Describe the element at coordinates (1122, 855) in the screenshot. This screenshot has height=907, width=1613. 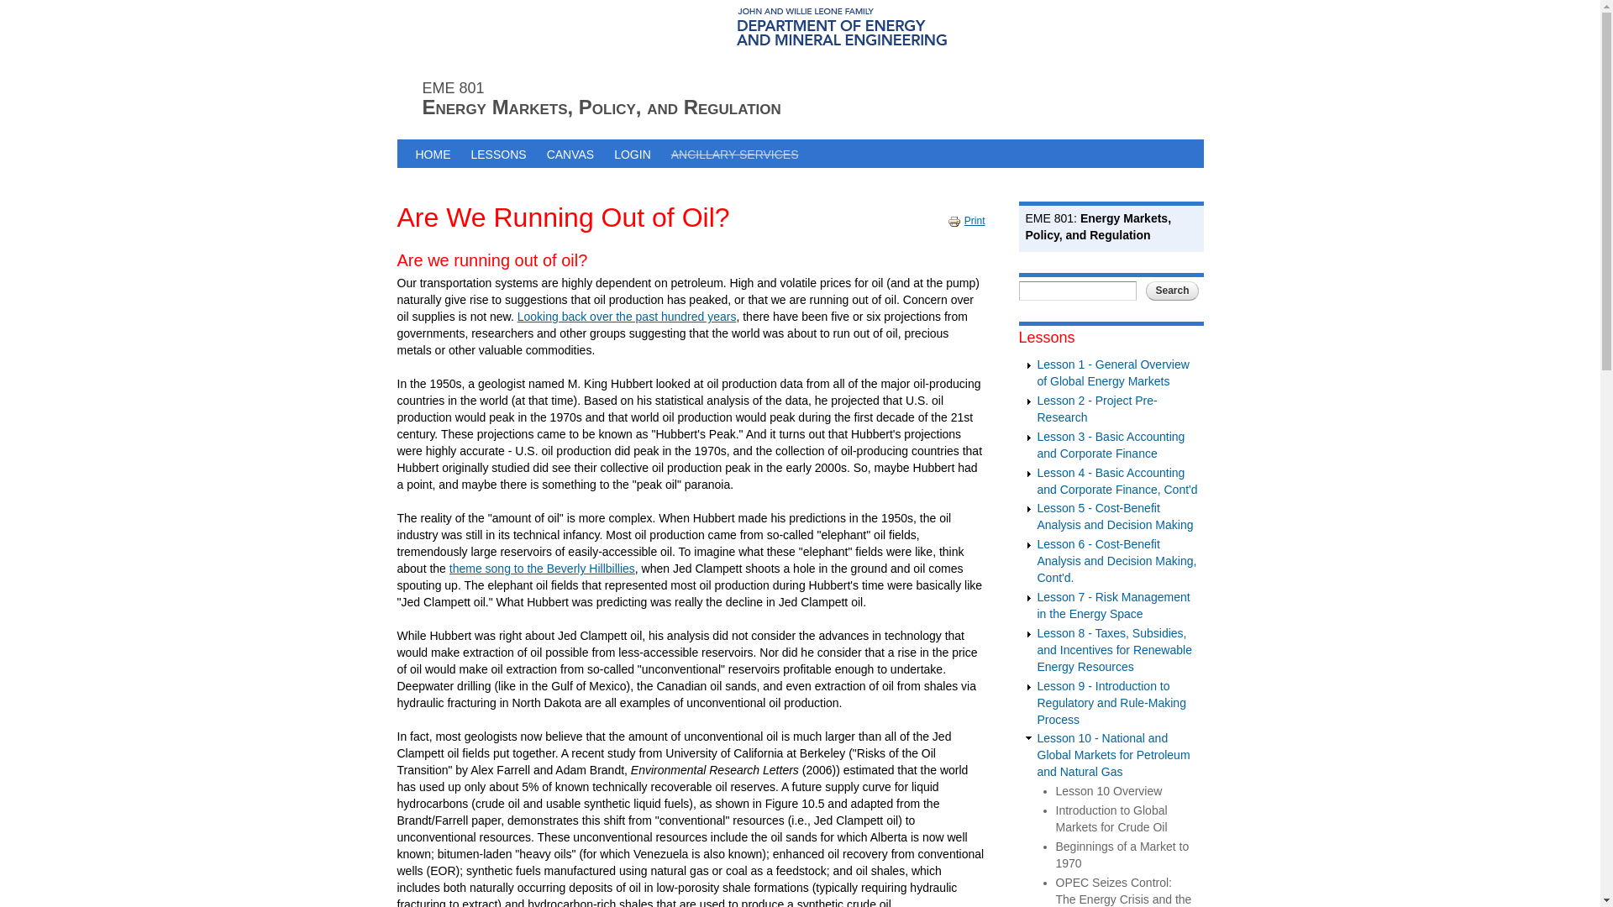
I see `Beginnings of a Market to 1970` at that location.